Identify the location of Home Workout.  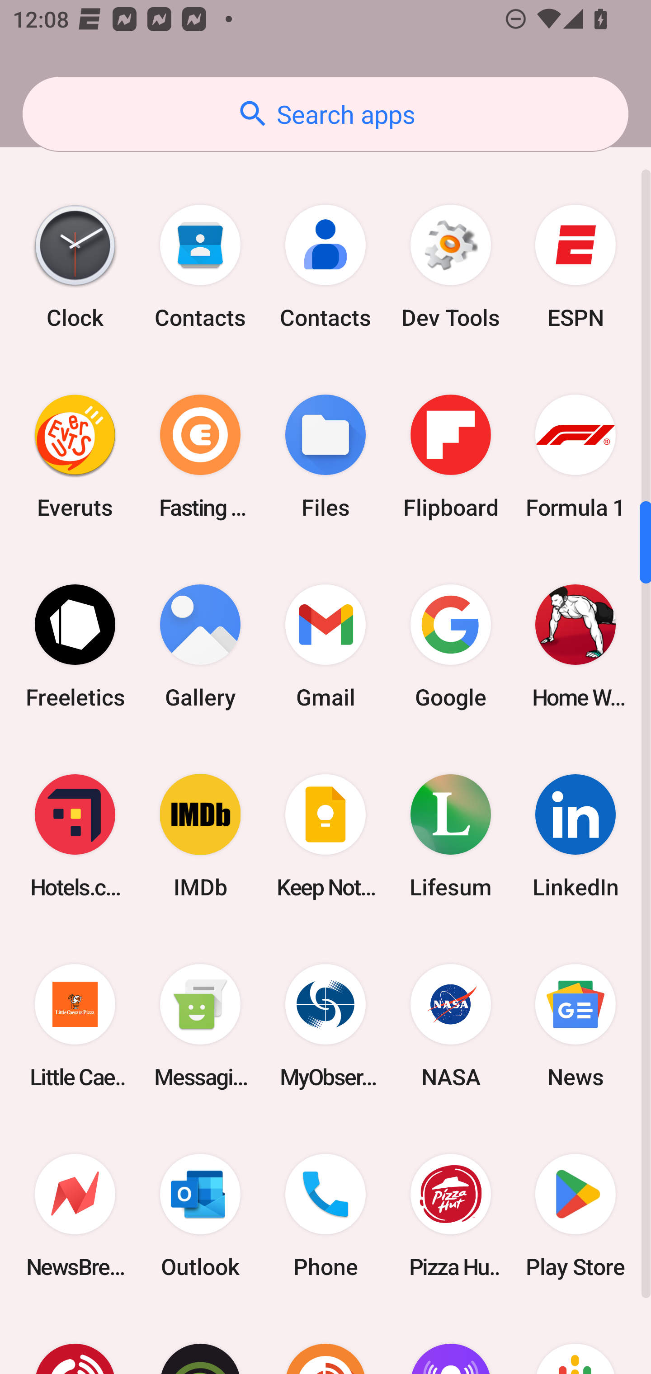
(576, 645).